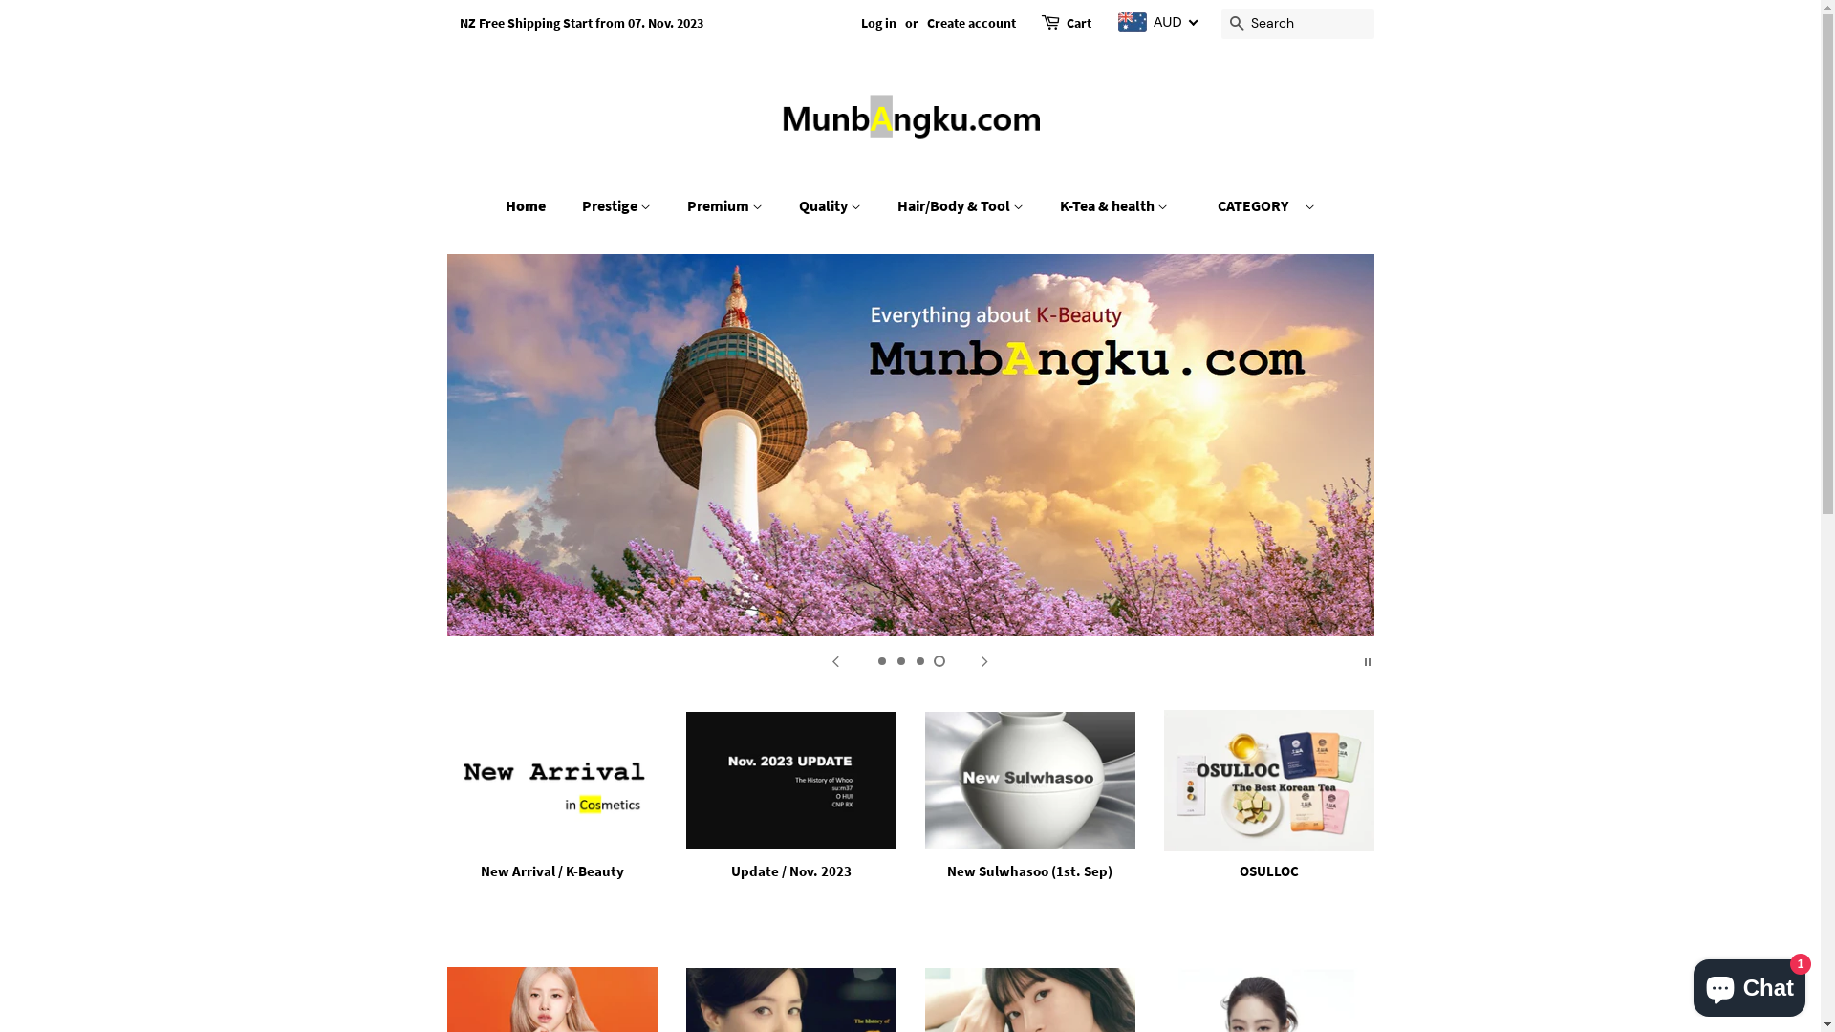  What do you see at coordinates (1116, 206) in the screenshot?
I see `K-Tea & health` at bounding box center [1116, 206].